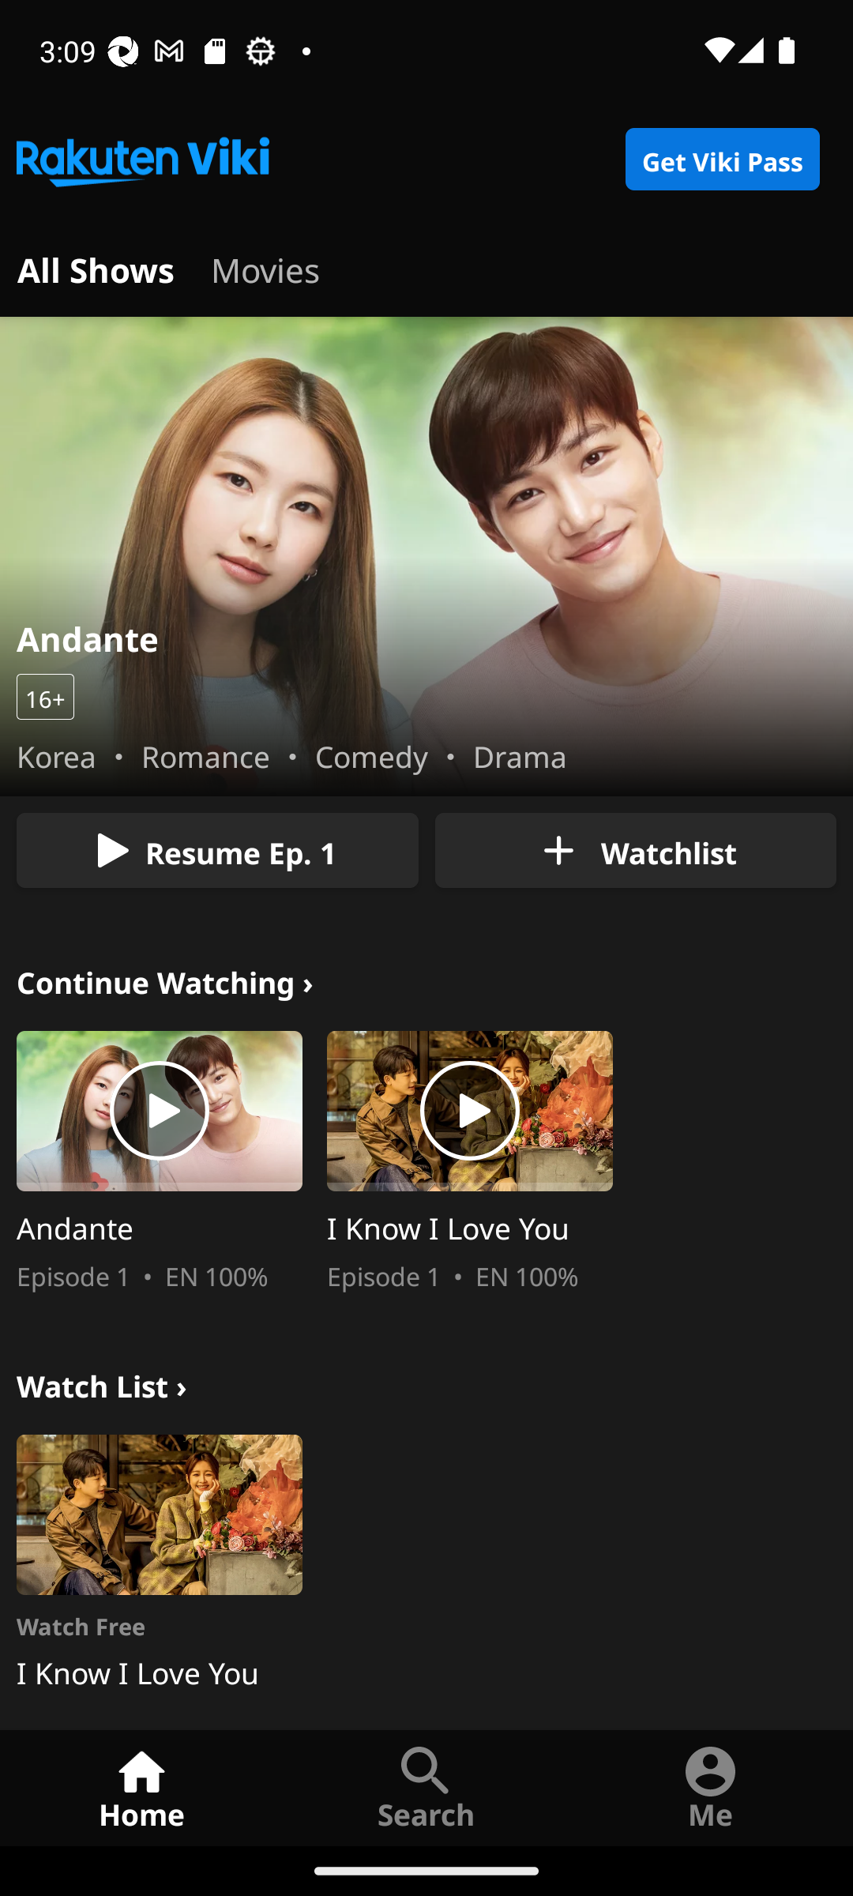  I want to click on Search, so click(426, 1787).